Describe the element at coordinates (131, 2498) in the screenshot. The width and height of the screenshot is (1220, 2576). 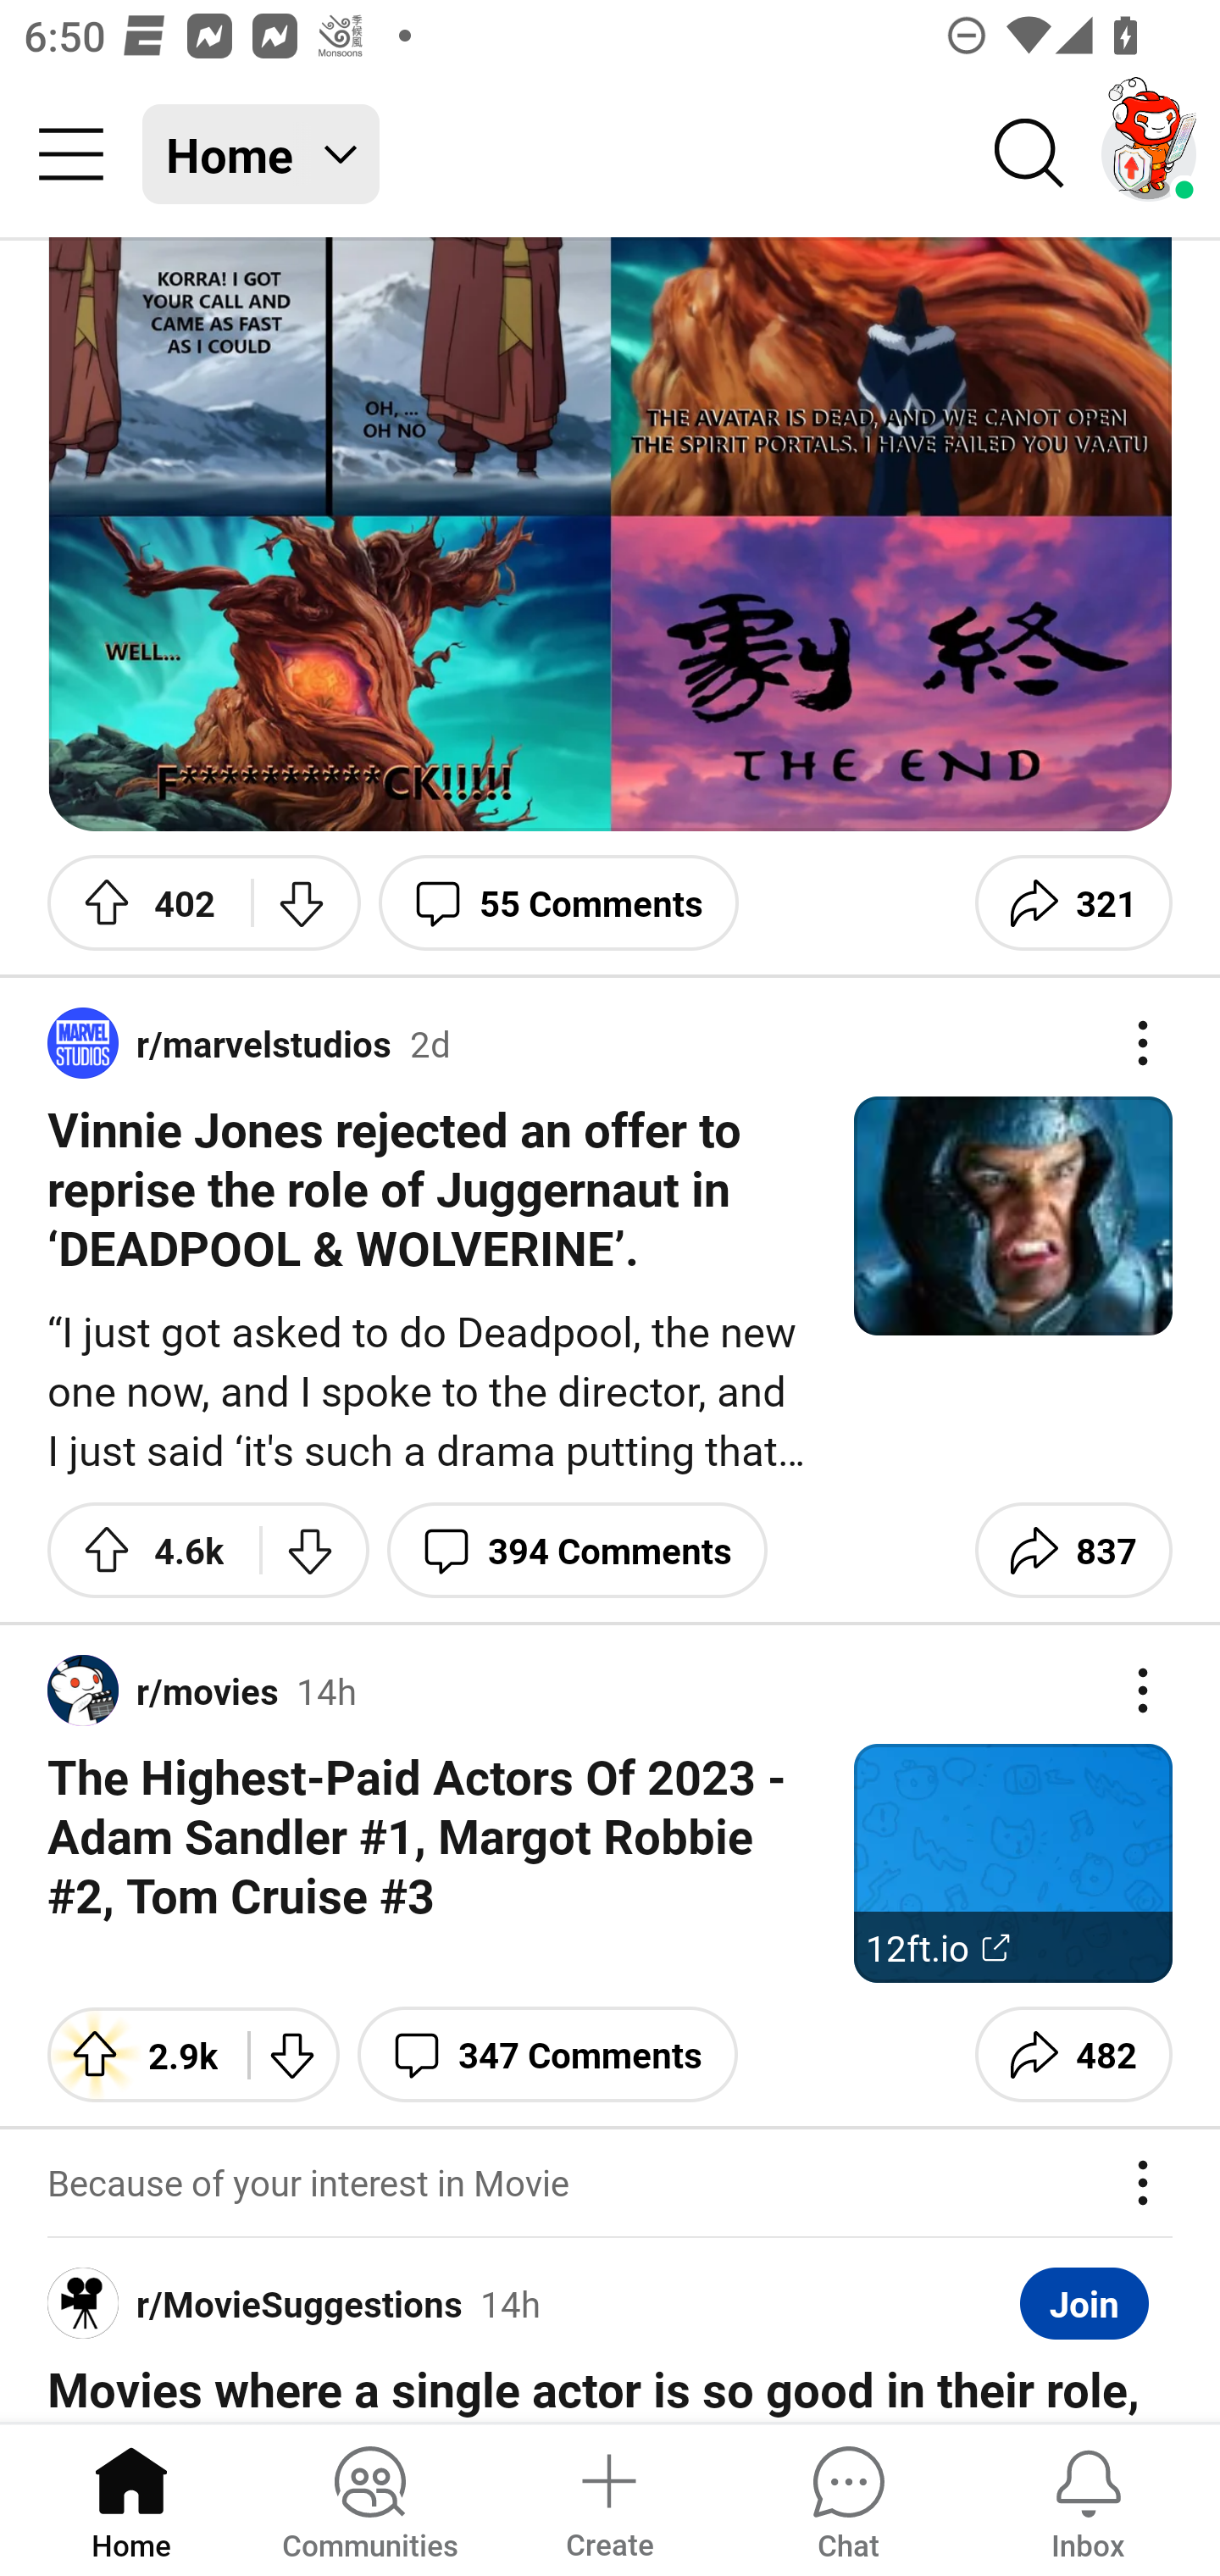
I see `Home` at that location.